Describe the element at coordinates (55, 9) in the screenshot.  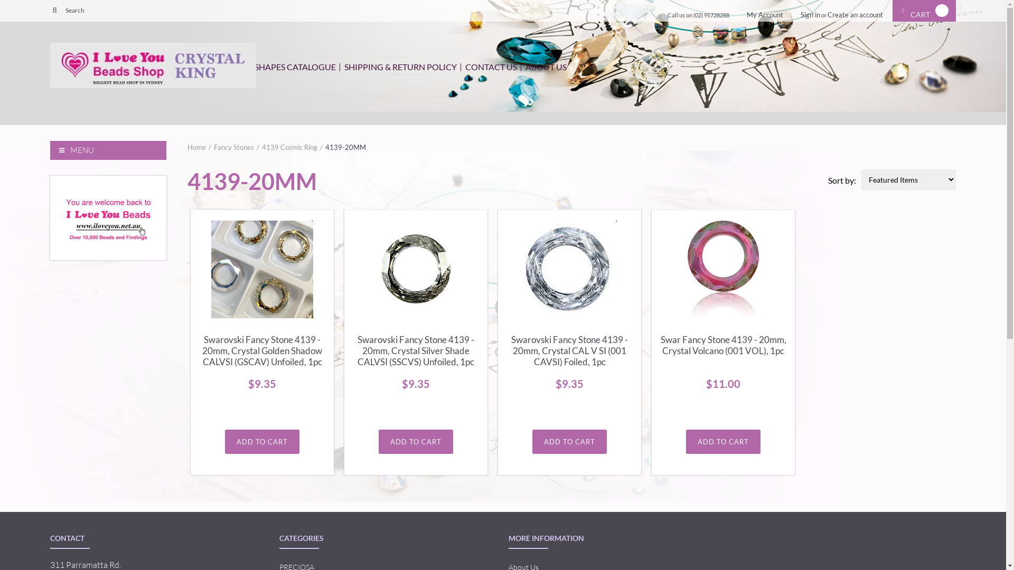
I see `Search` at that location.